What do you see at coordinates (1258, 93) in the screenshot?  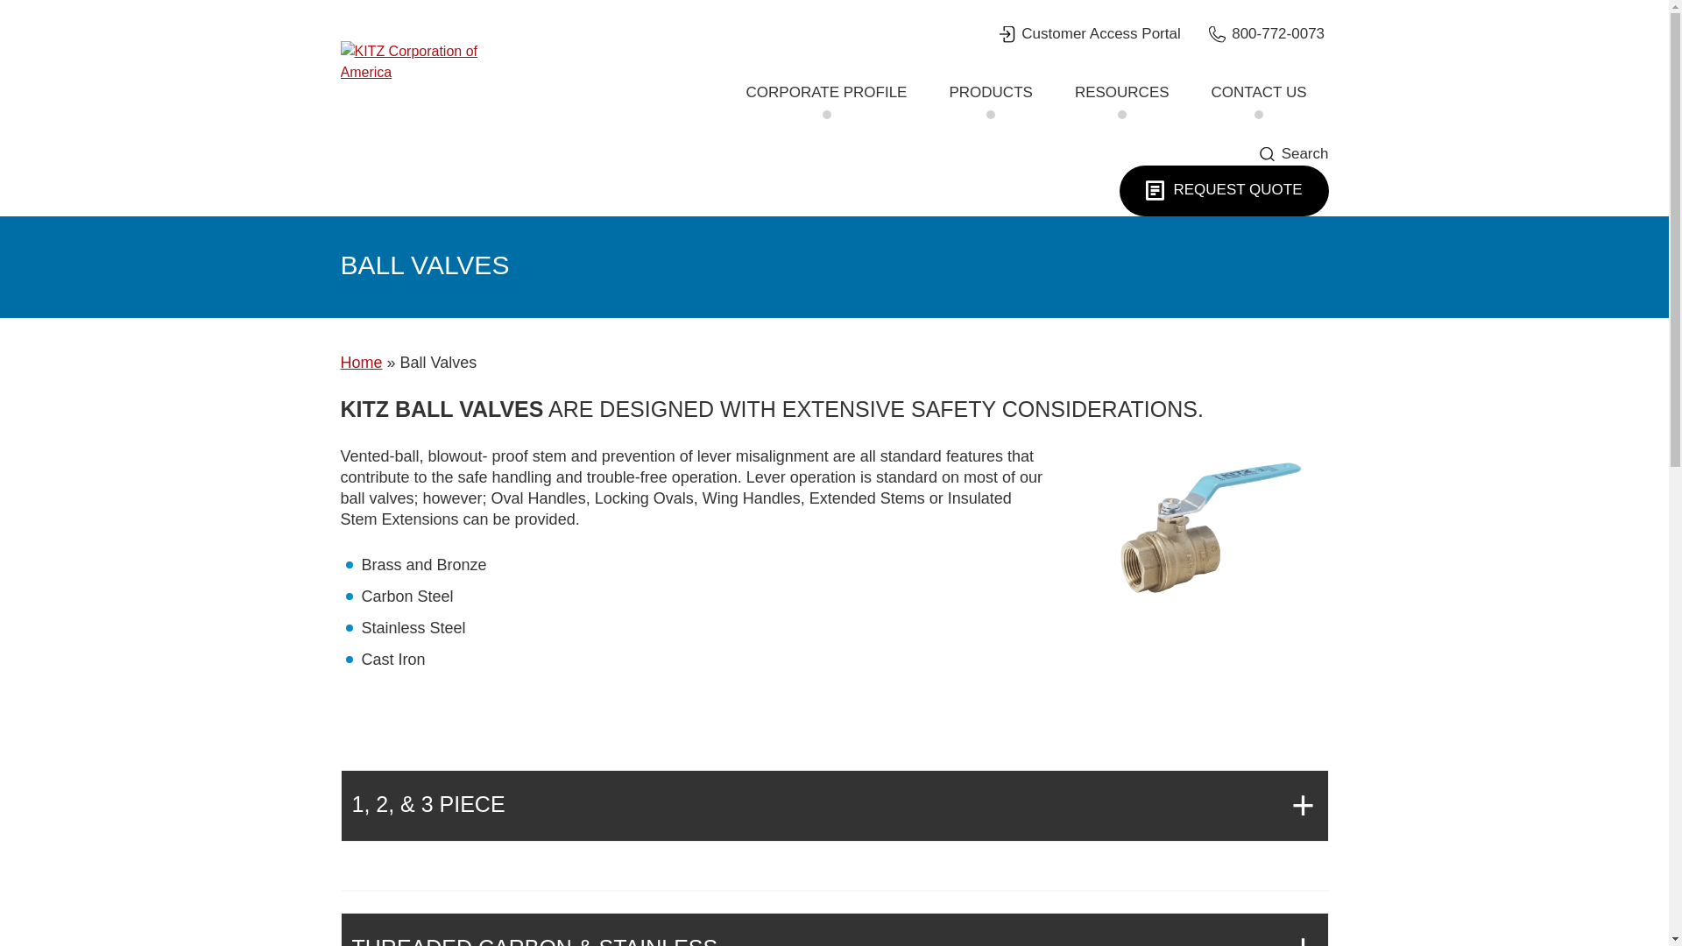 I see `CONTACT US` at bounding box center [1258, 93].